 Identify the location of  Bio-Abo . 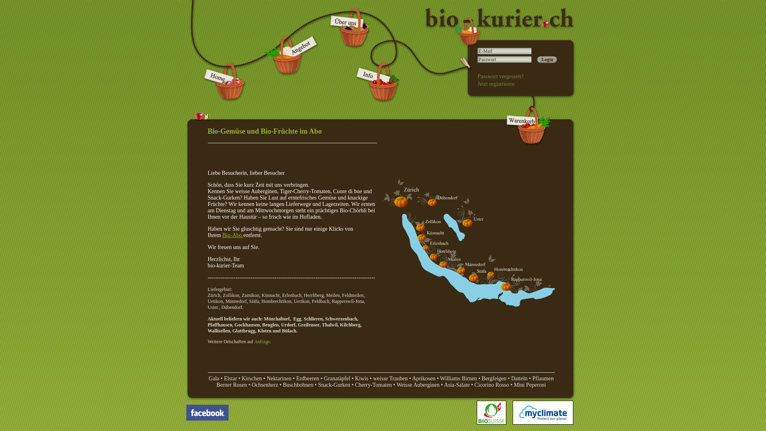
(232, 235).